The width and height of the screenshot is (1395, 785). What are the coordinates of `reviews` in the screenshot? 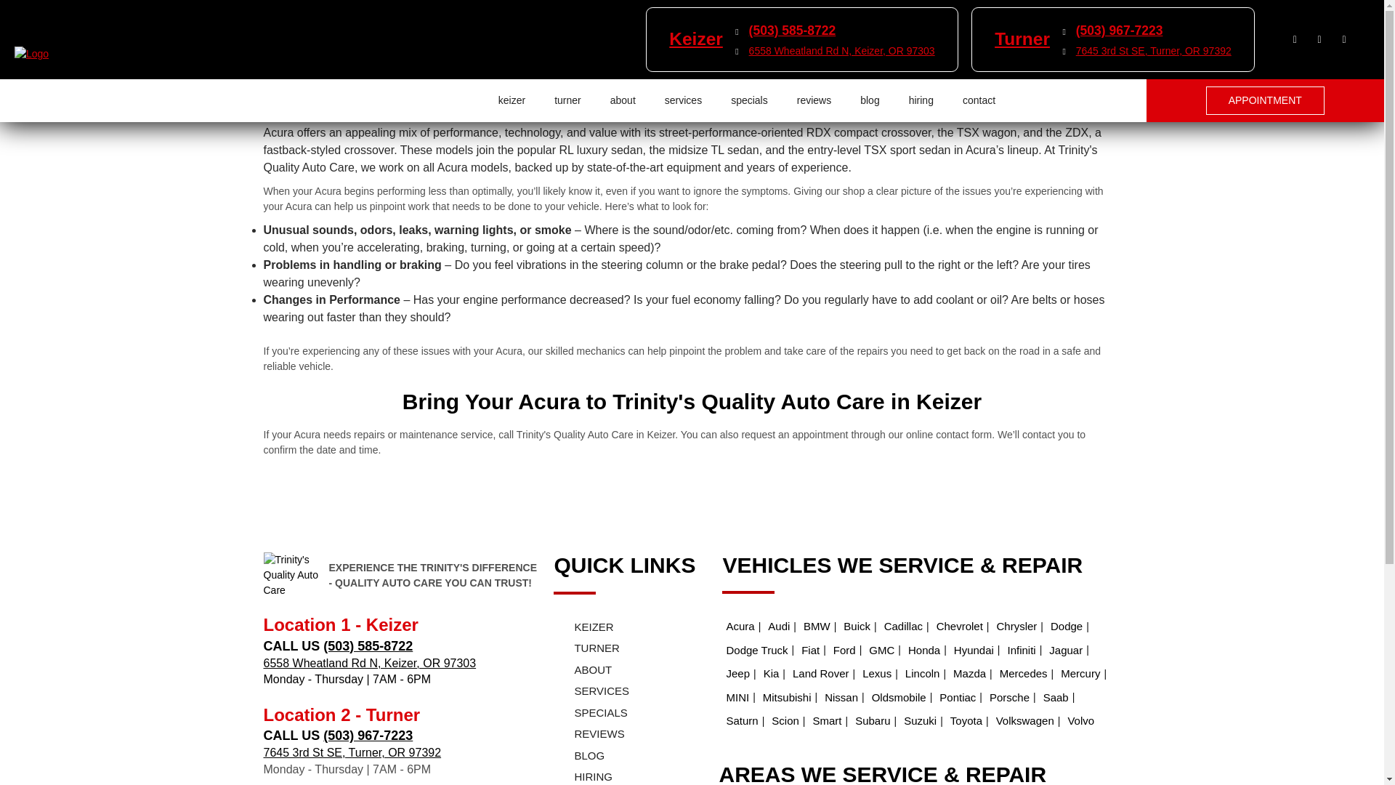 It's located at (814, 100).